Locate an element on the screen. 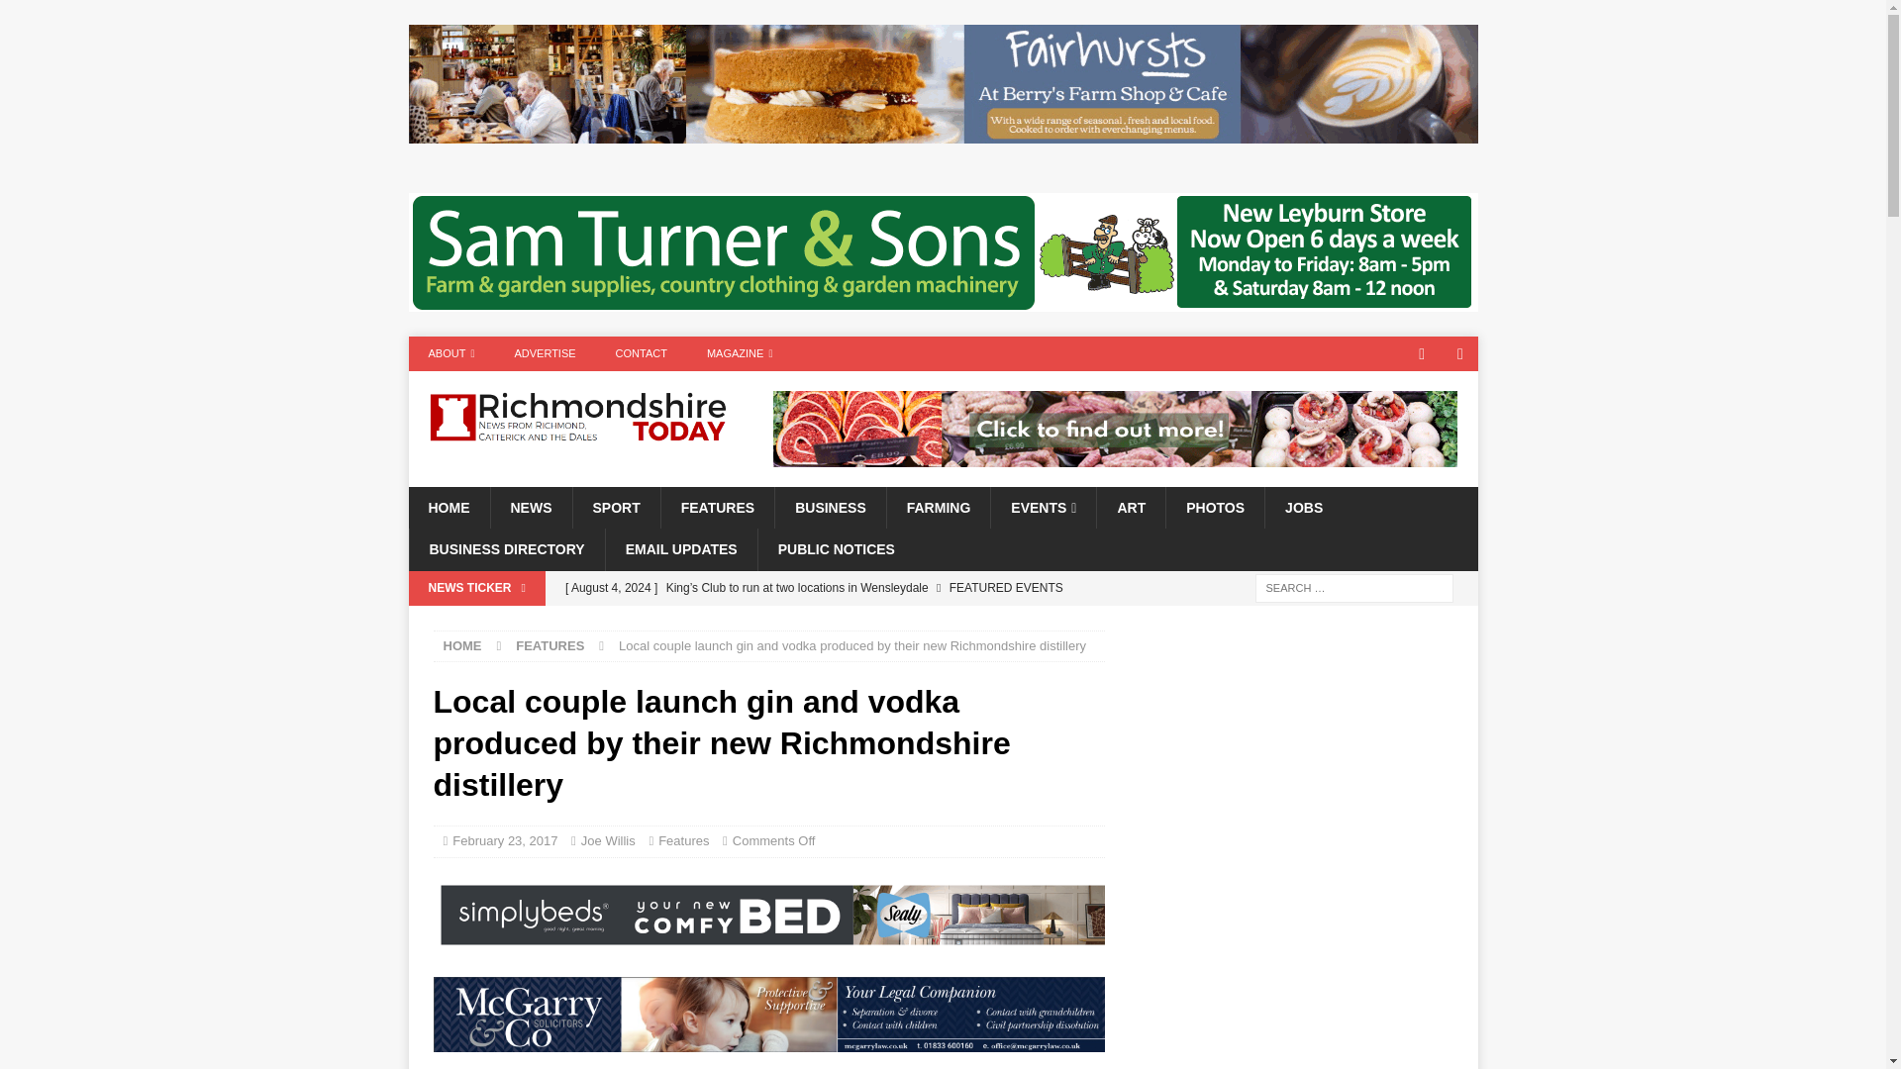  MAGAZINE is located at coordinates (739, 353).